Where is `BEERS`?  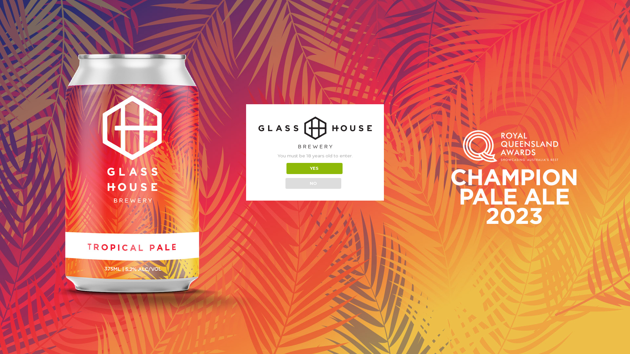 BEERS is located at coordinates (296, 247).